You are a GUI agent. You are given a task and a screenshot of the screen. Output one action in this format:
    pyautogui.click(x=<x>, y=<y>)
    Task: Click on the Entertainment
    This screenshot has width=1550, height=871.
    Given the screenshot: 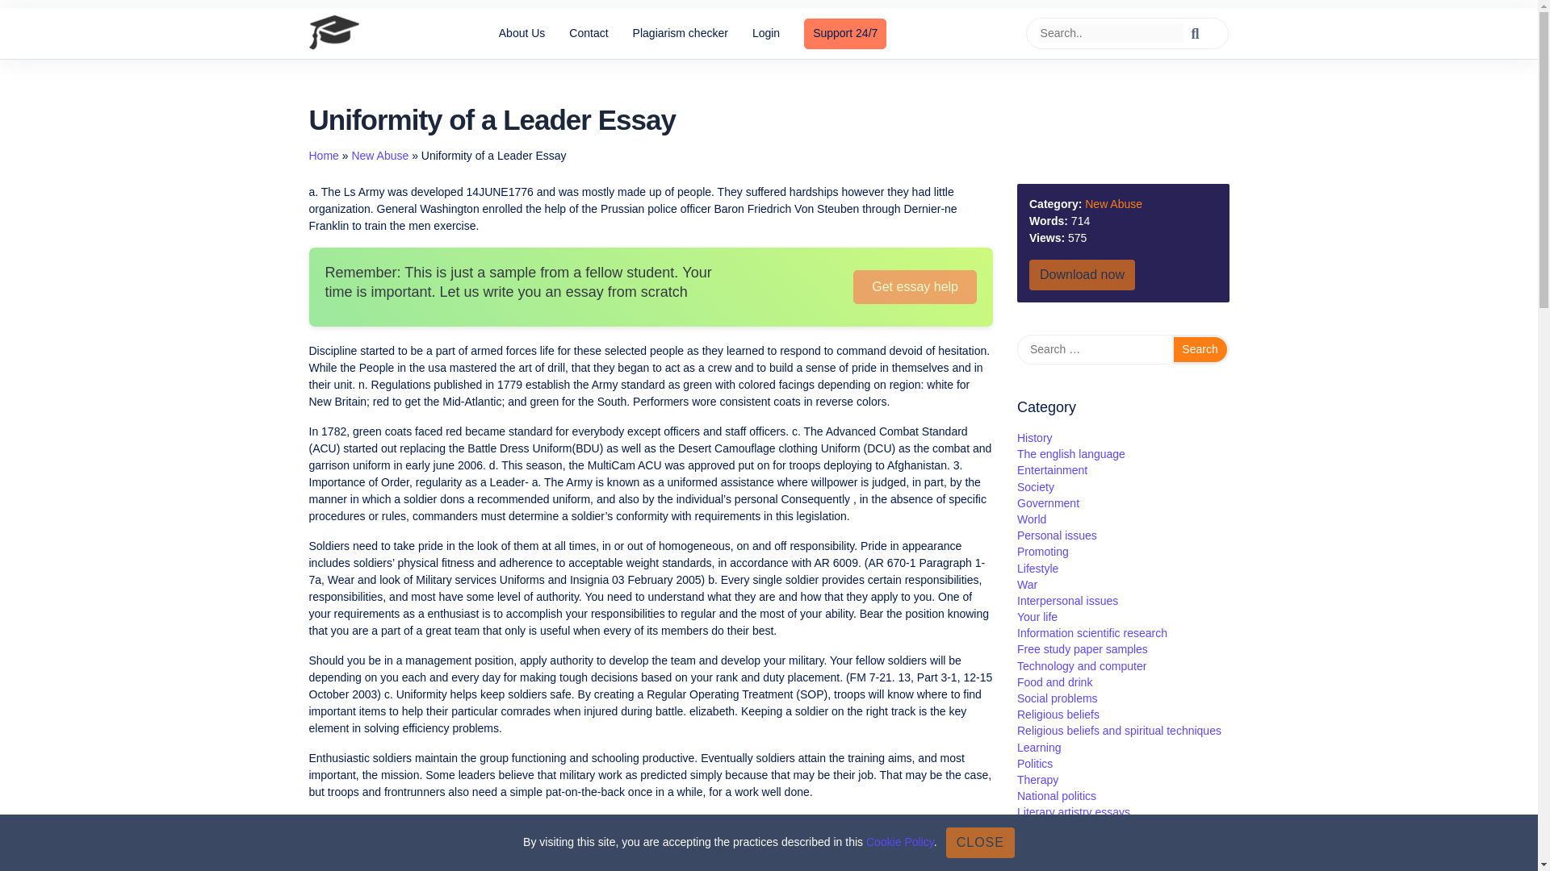 What is the action you would take?
    pyautogui.click(x=1052, y=469)
    